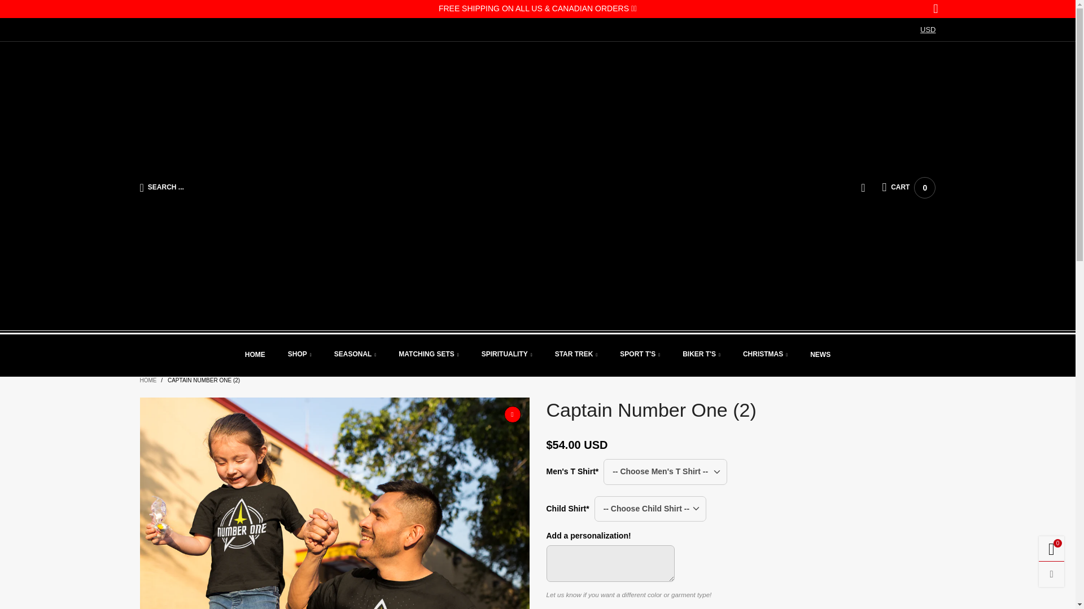  Describe the element at coordinates (300, 355) in the screenshot. I see `SEASONAL` at that location.